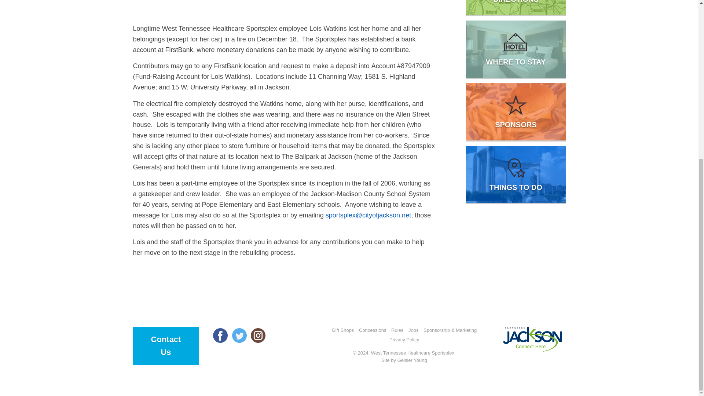 The height and width of the screenshot is (396, 704). Describe the element at coordinates (516, 7) in the screenshot. I see `DIRECTIONS` at that location.